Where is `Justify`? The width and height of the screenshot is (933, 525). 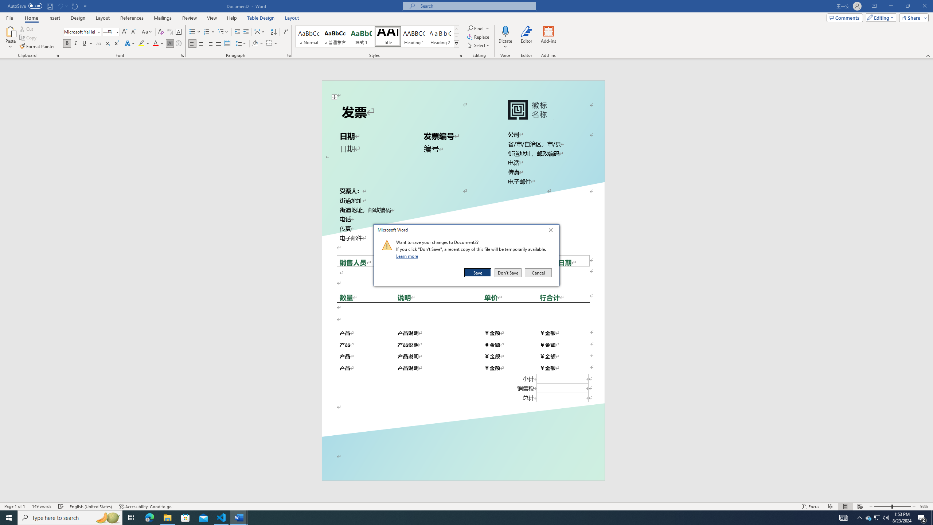 Justify is located at coordinates (219, 44).